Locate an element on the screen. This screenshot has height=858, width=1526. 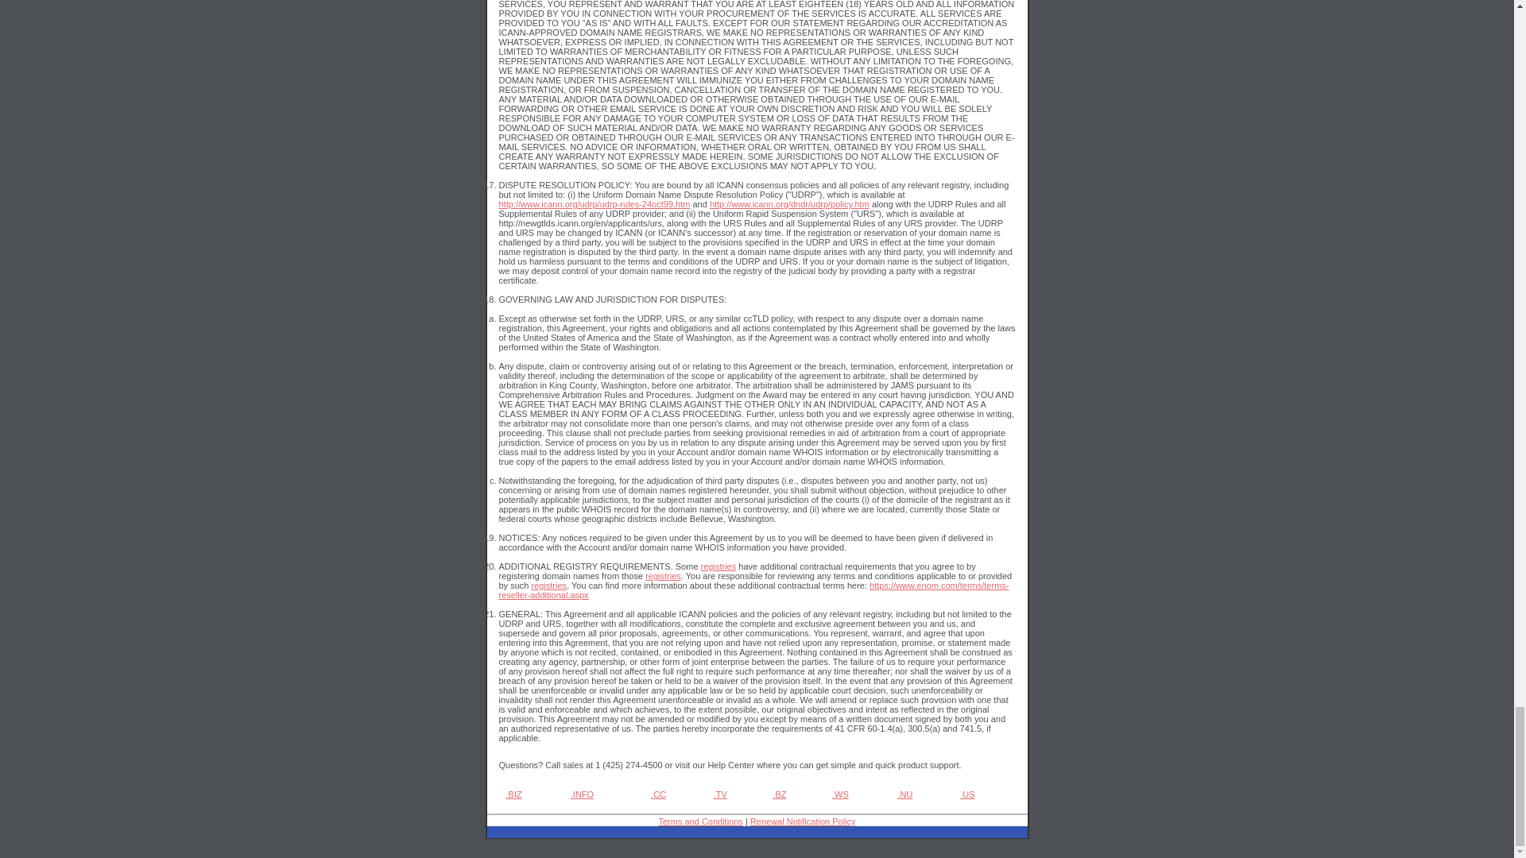
.US is located at coordinates (966, 794).